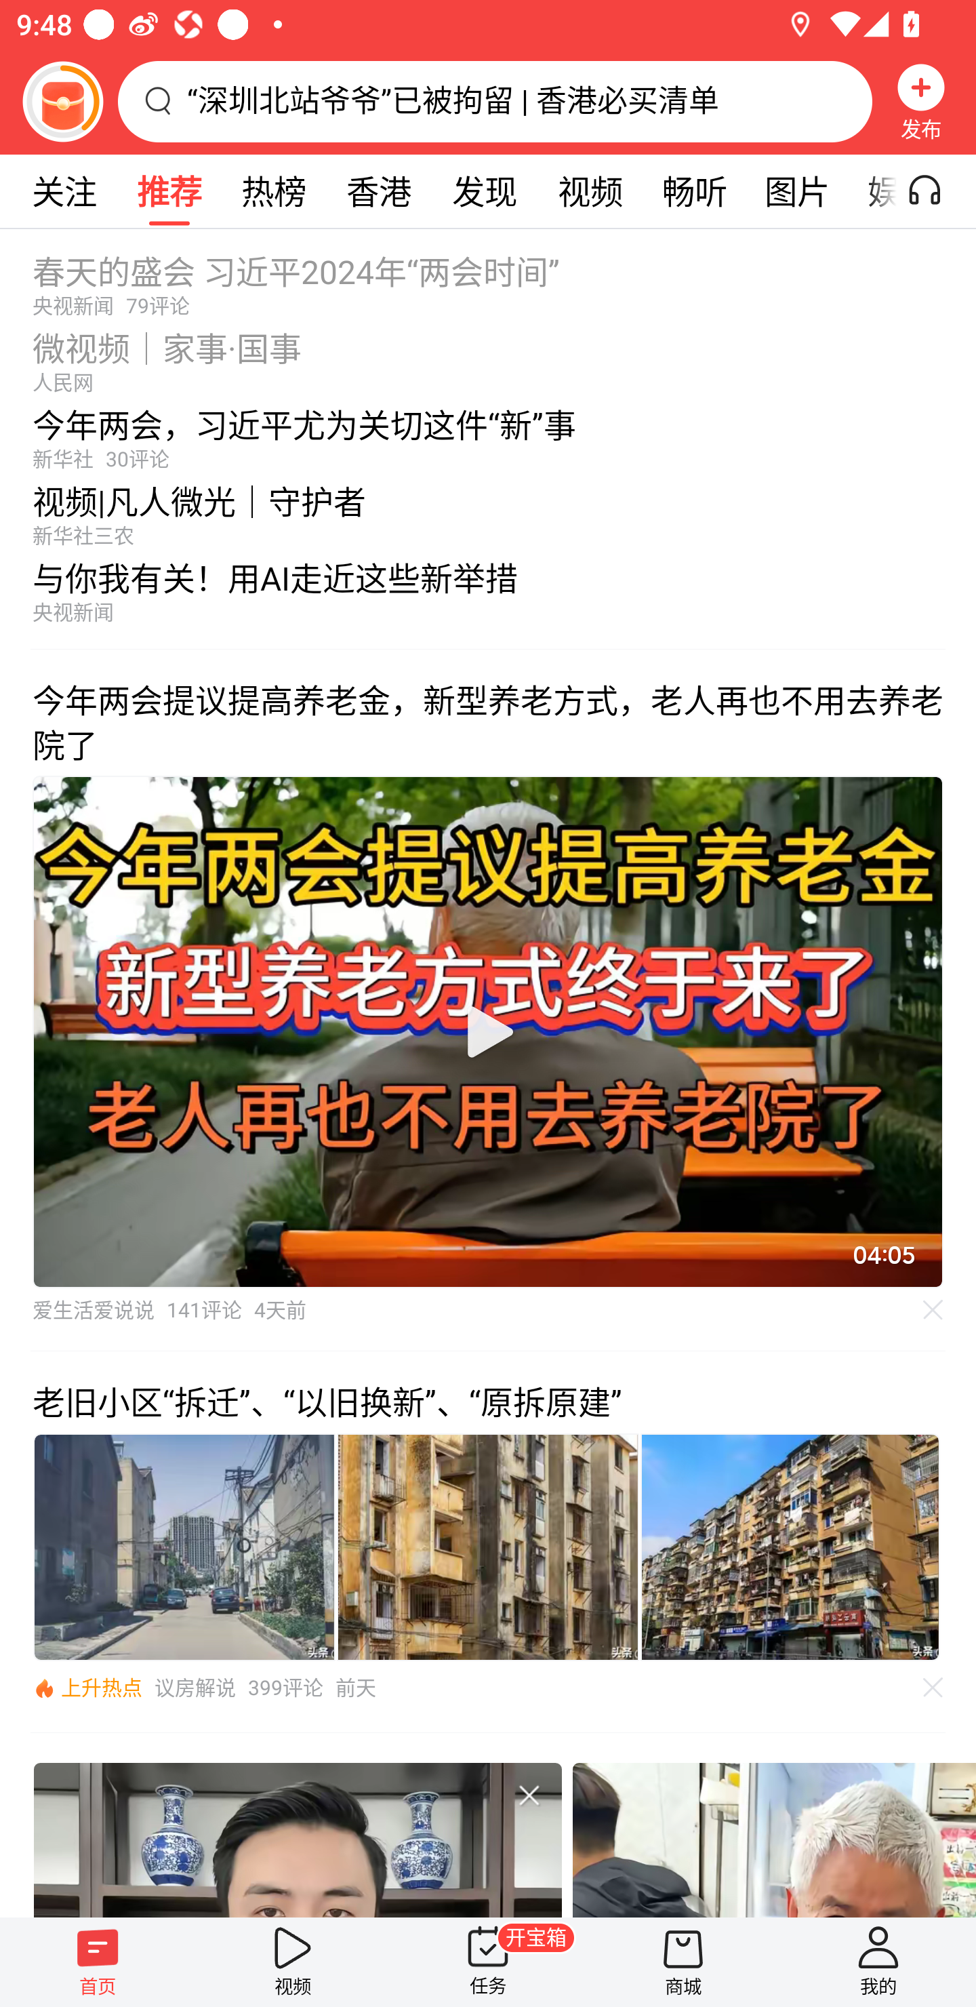  I want to click on 内容图片, so click(790, 1547).